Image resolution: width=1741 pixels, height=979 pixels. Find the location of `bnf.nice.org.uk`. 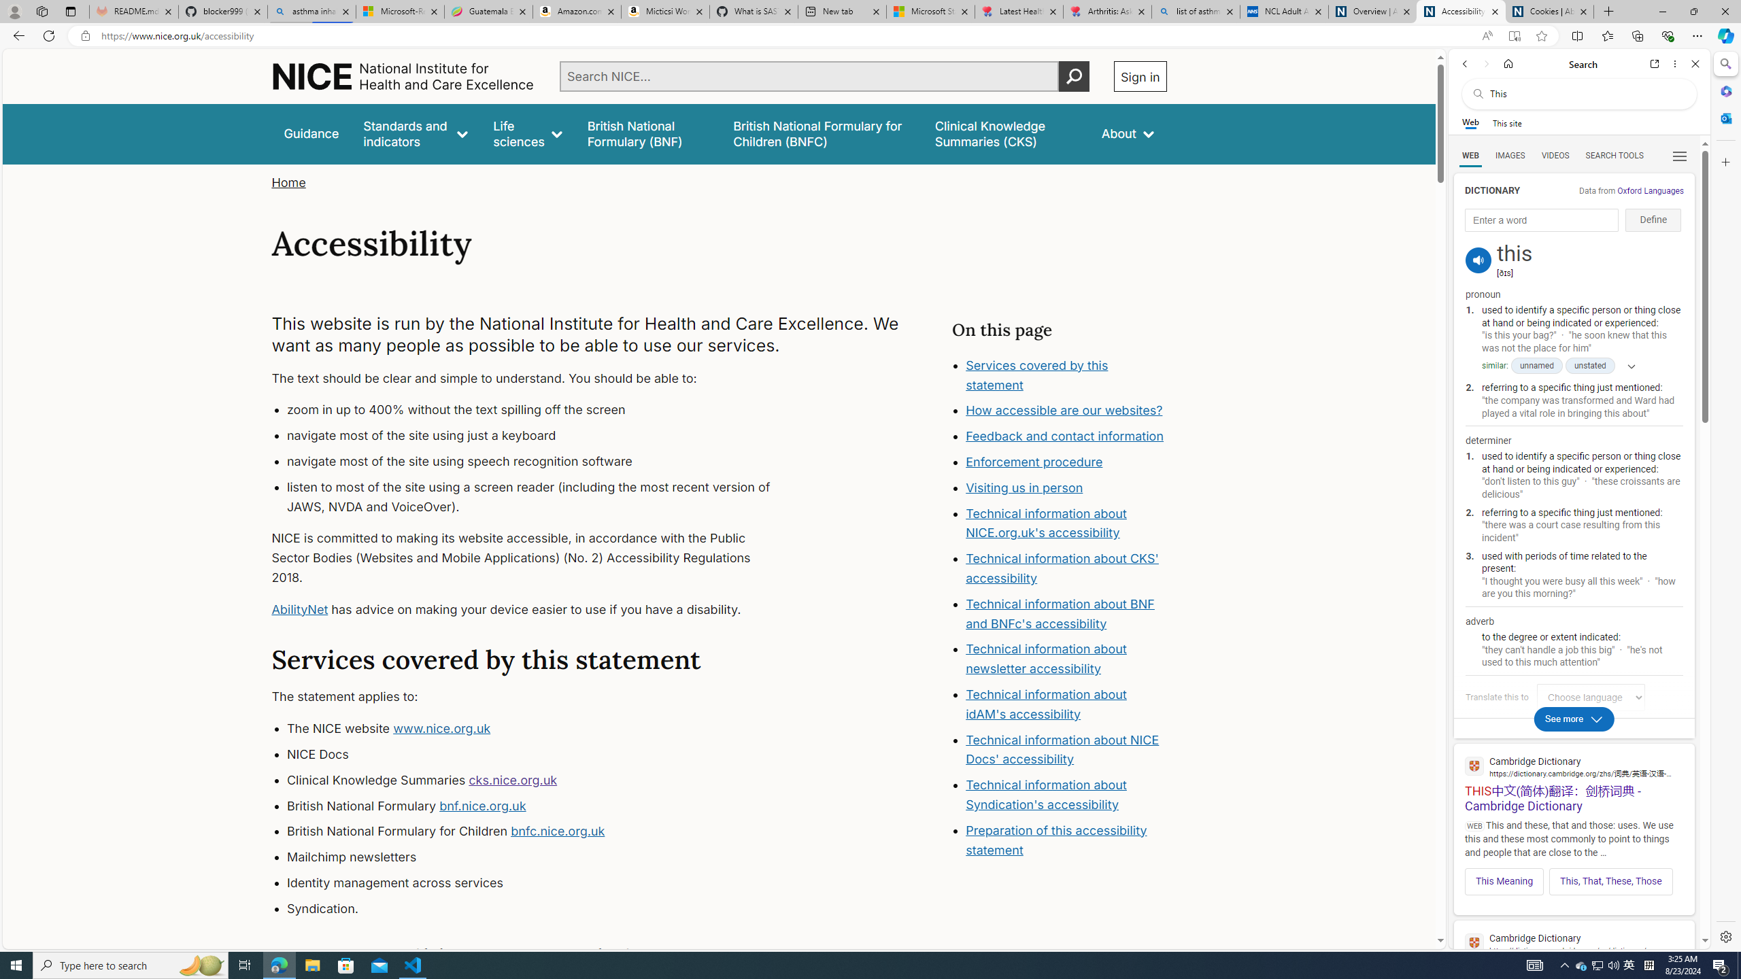

bnf.nice.org.uk is located at coordinates (482, 805).